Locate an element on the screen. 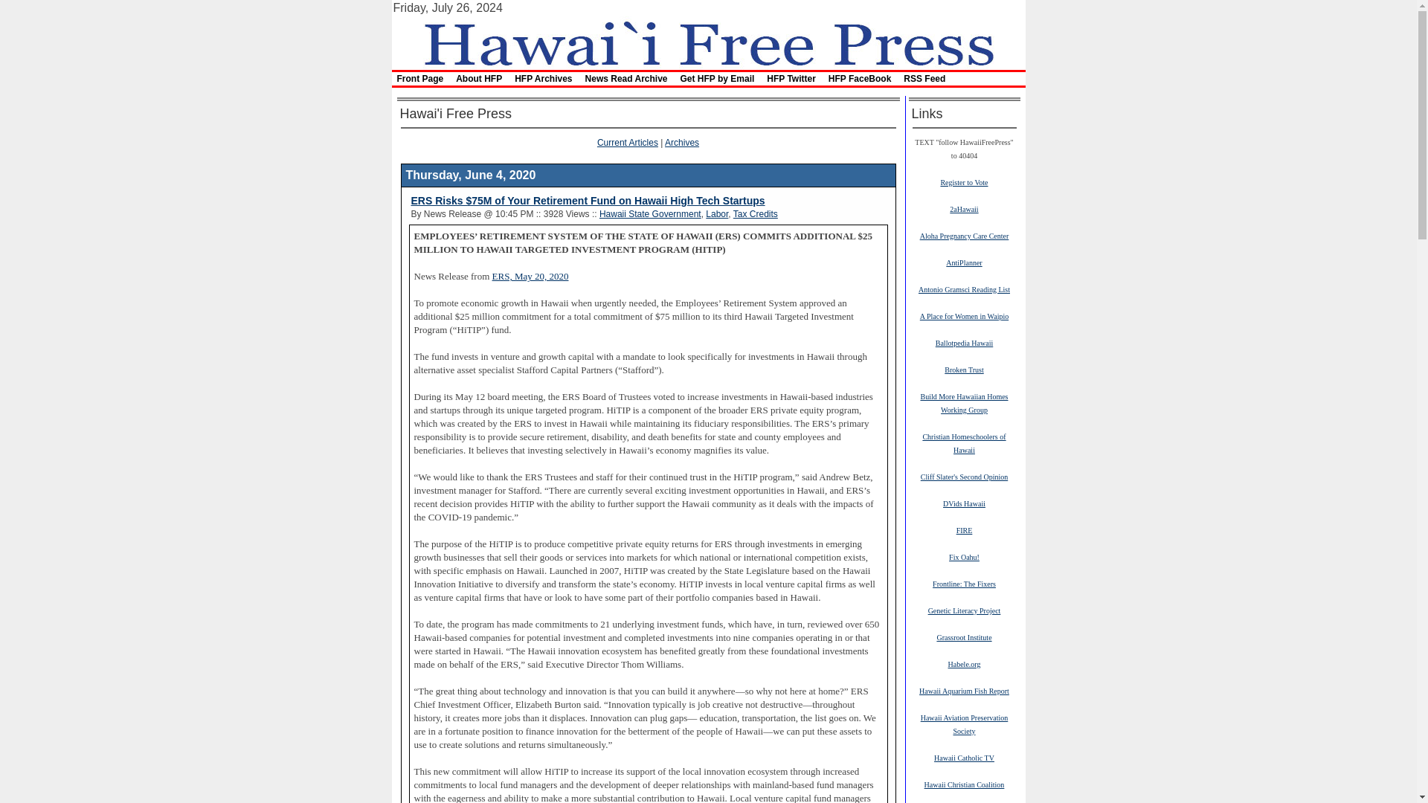  Habele.org is located at coordinates (964, 663).